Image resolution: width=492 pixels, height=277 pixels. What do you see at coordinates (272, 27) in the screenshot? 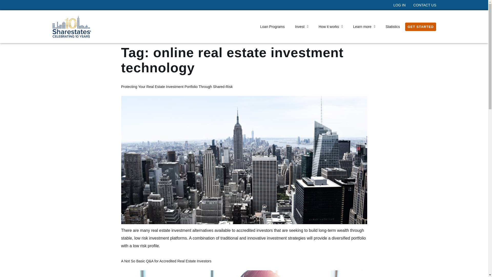
I see `Loan Programs` at bounding box center [272, 27].